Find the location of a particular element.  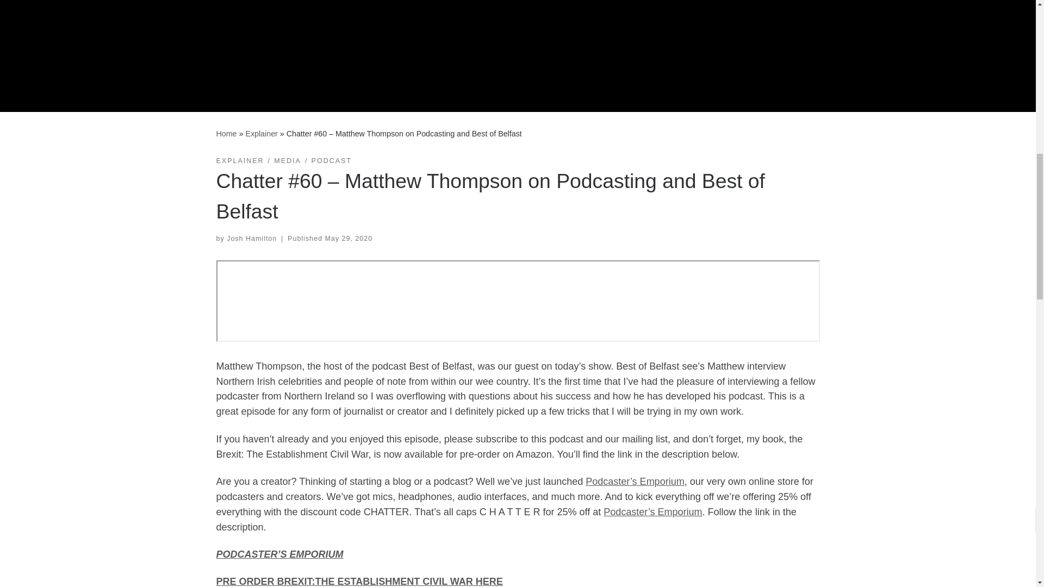

View all posts in Media is located at coordinates (287, 161).